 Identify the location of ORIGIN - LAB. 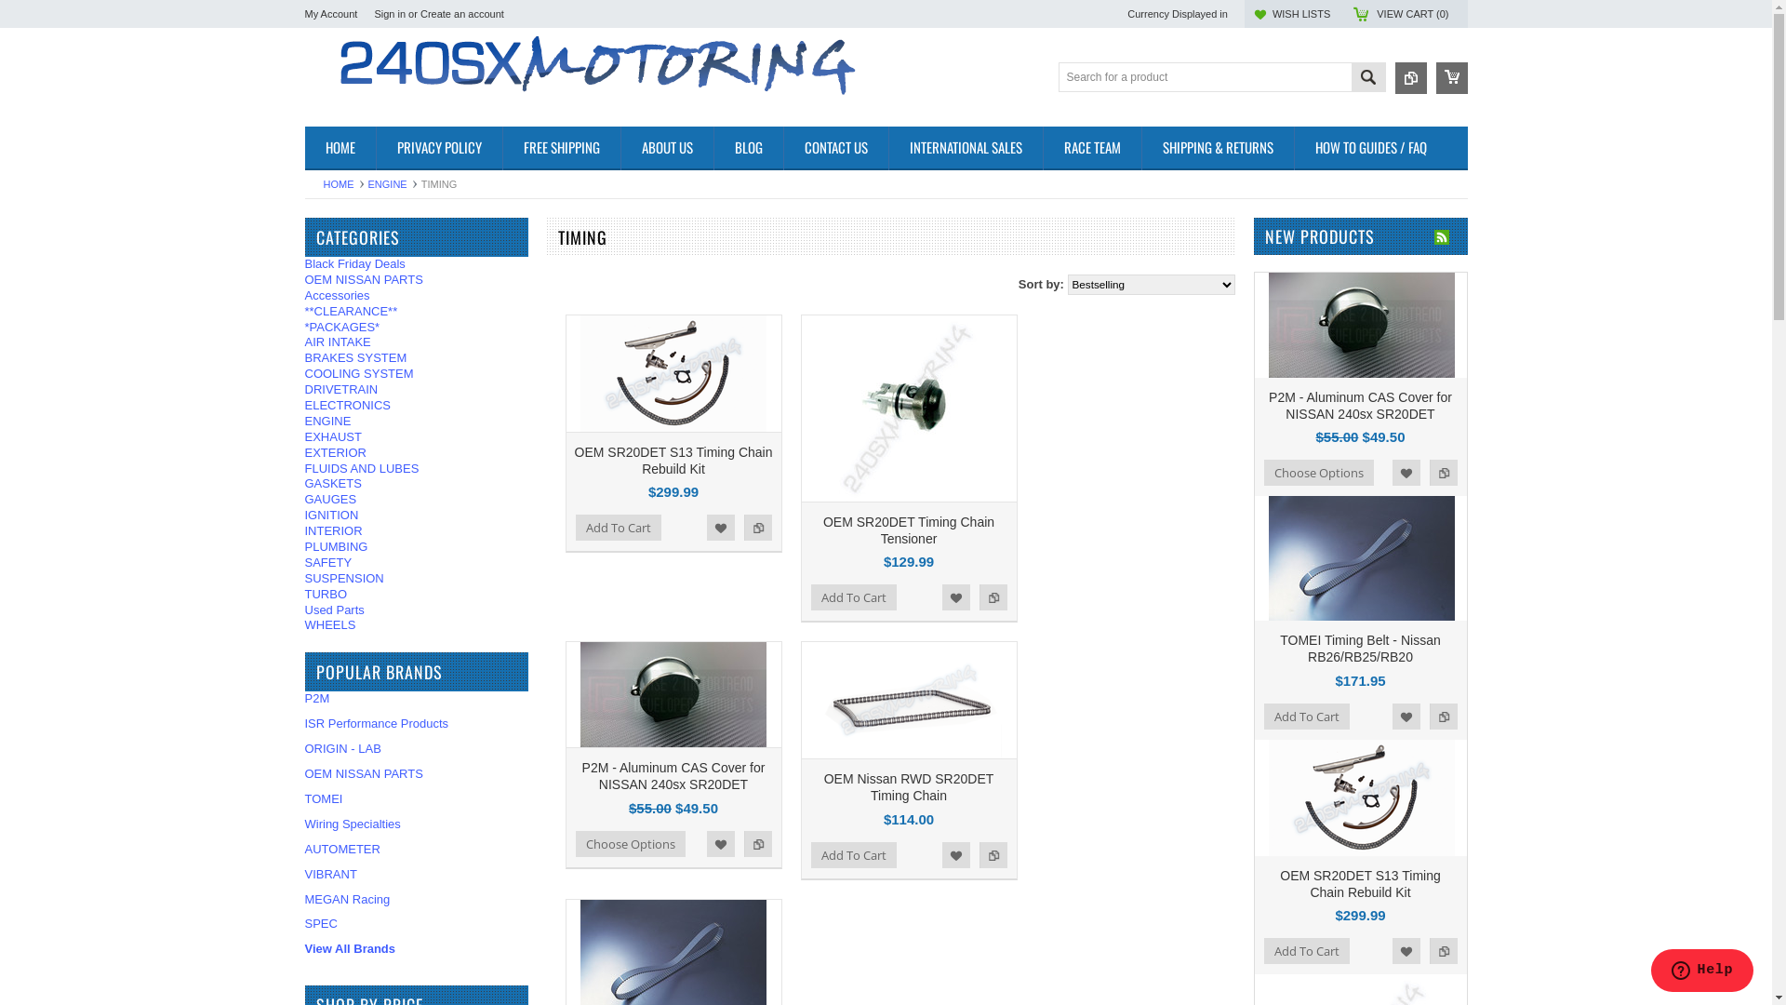
(343, 748).